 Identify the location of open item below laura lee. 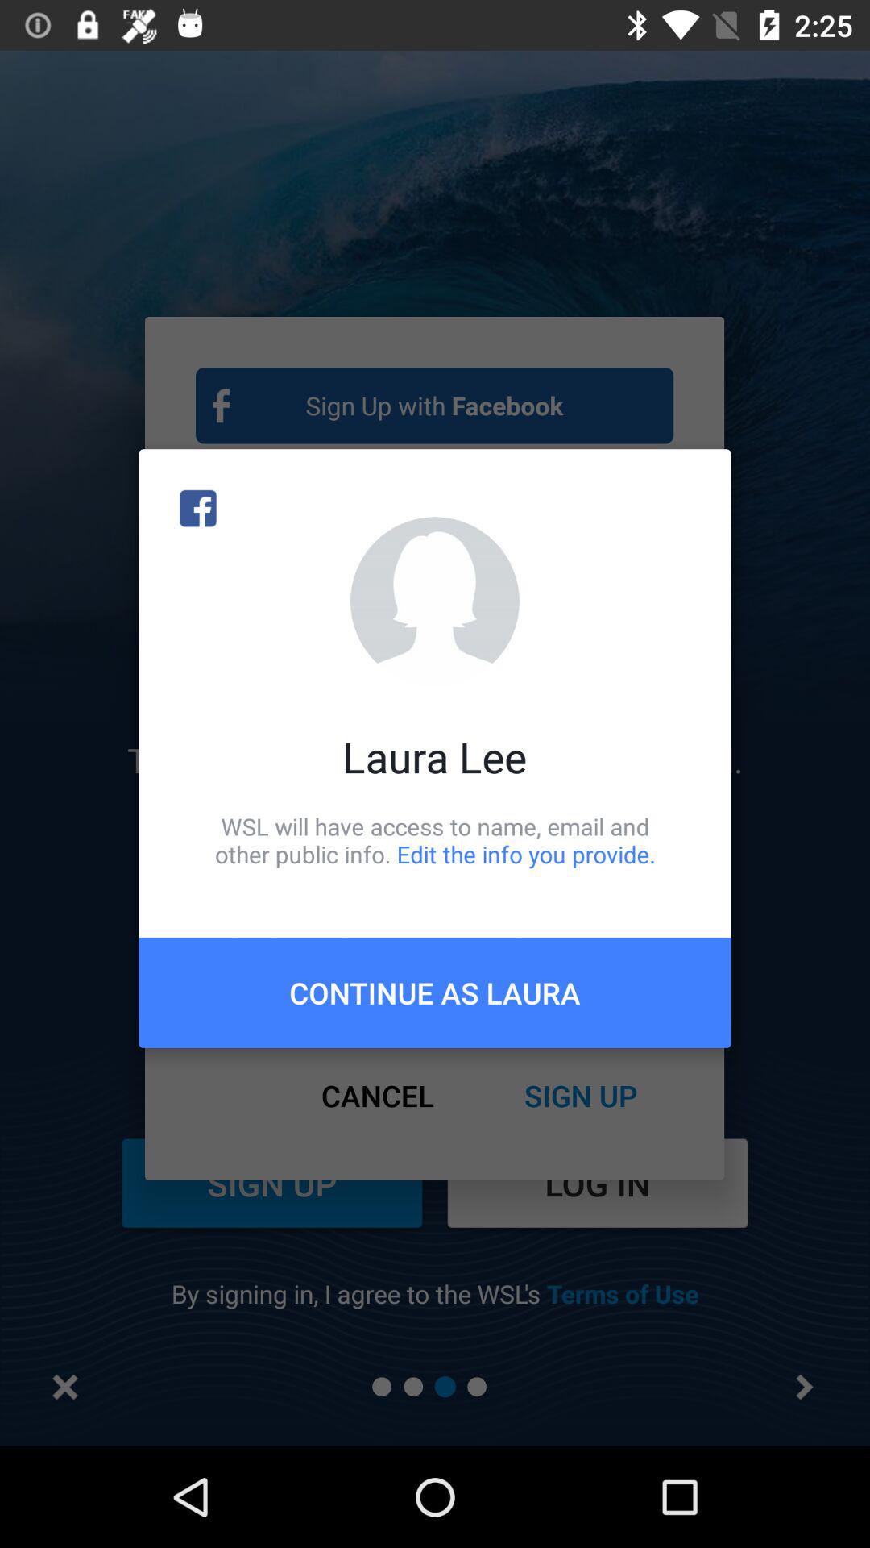
(435, 840).